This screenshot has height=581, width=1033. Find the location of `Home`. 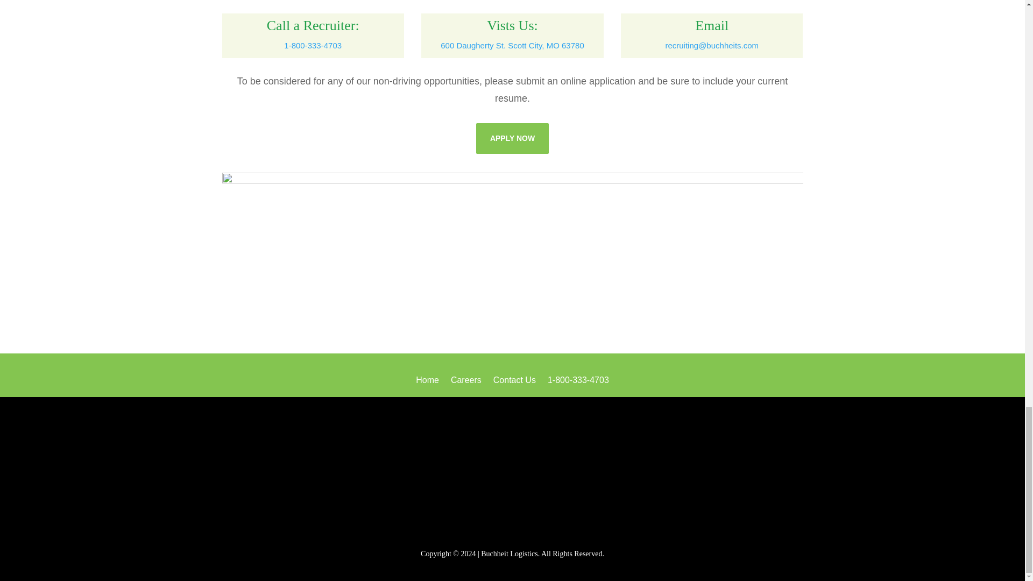

Home is located at coordinates (427, 382).